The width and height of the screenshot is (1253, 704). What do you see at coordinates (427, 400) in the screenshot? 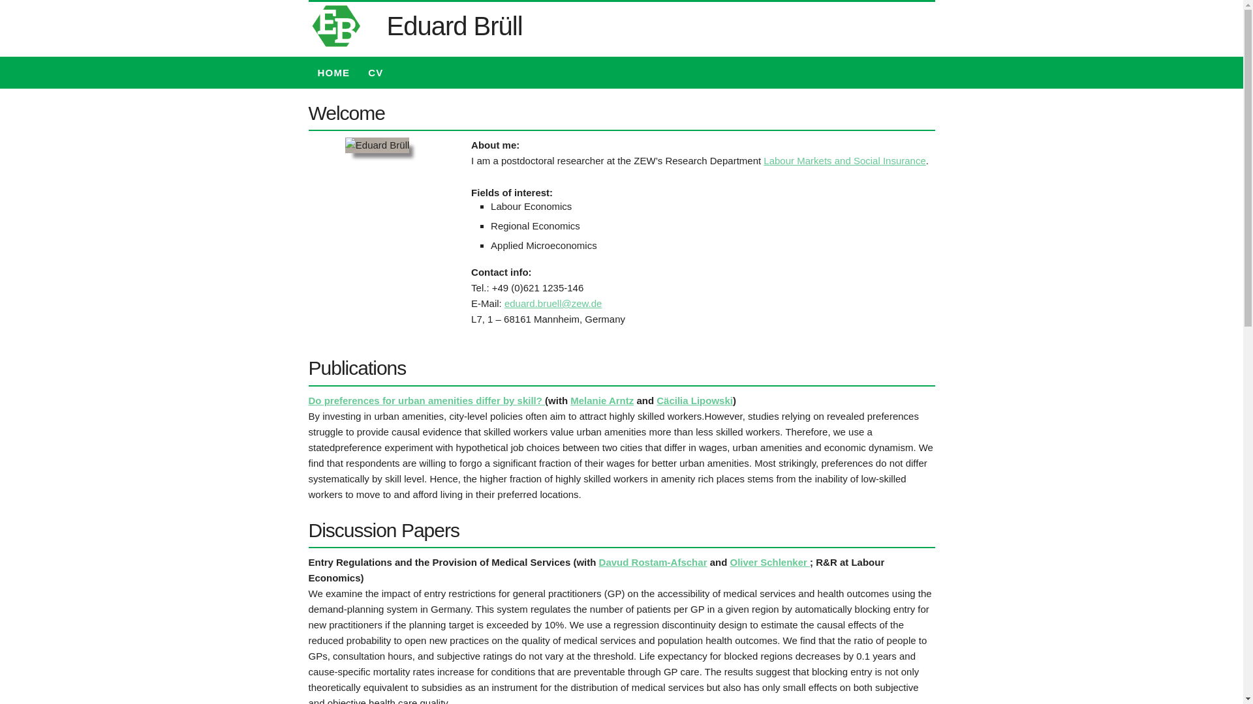
I see `Do preferences for urban amenities differ by skill?` at bounding box center [427, 400].